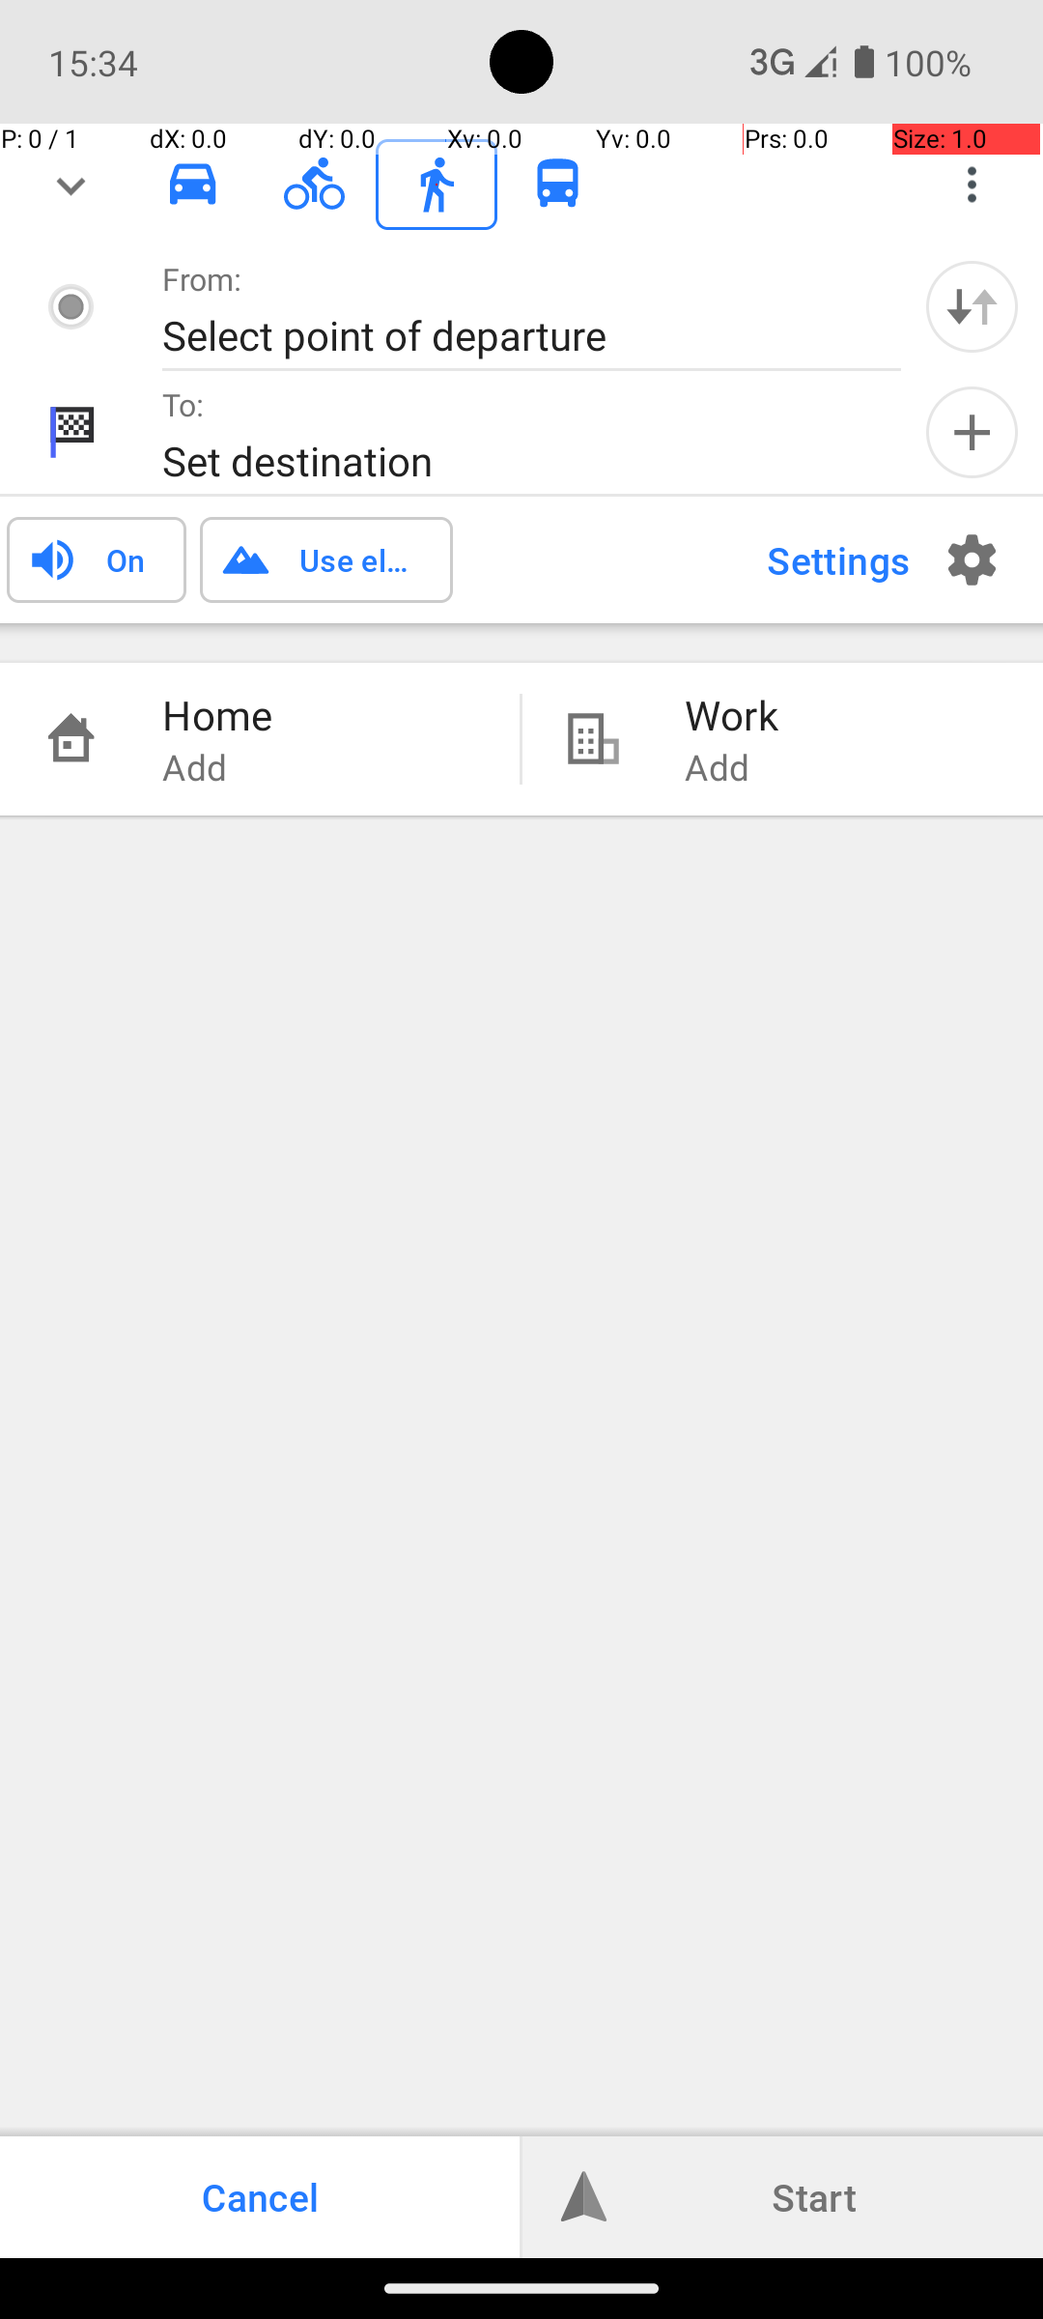  What do you see at coordinates (126, 559) in the screenshot?
I see `On` at bounding box center [126, 559].